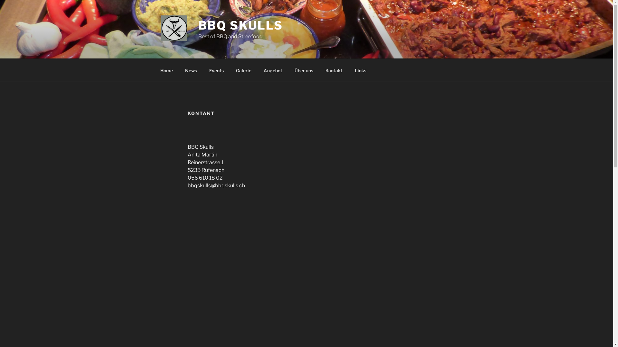 The image size is (618, 347). I want to click on Zum Inhalt springen, so click(0, 0).